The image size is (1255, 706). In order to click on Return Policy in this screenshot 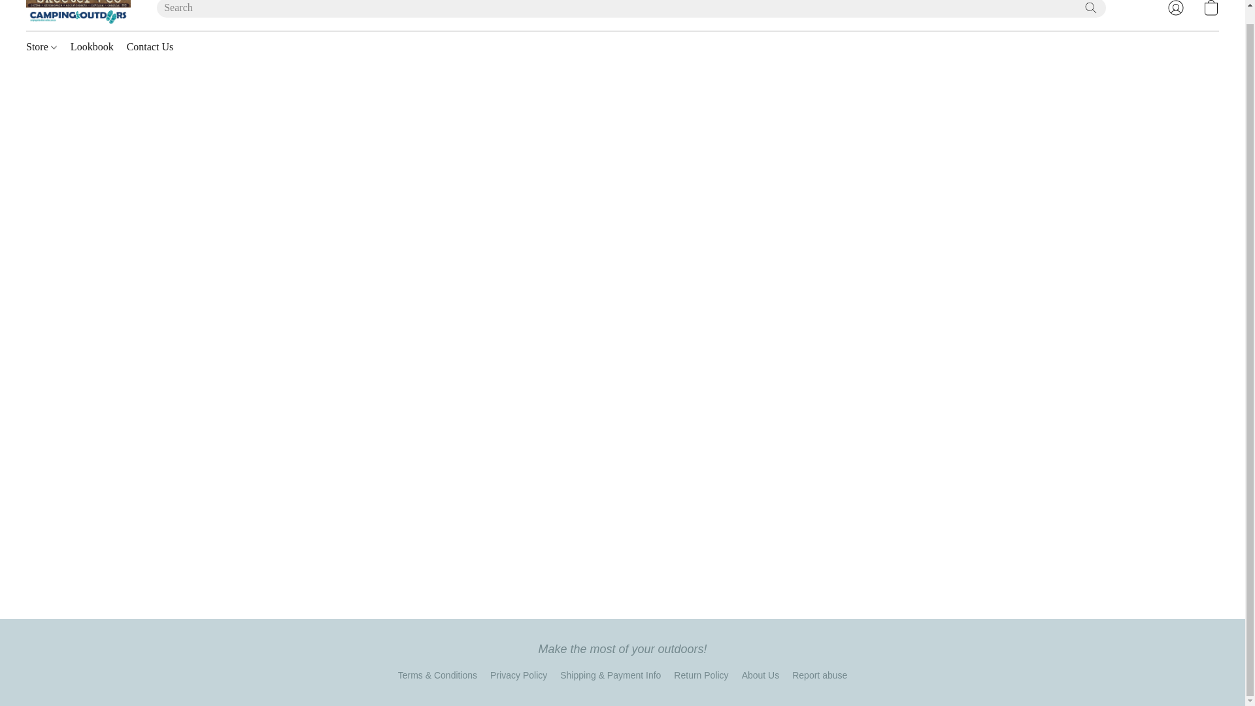, I will do `click(701, 675)`.